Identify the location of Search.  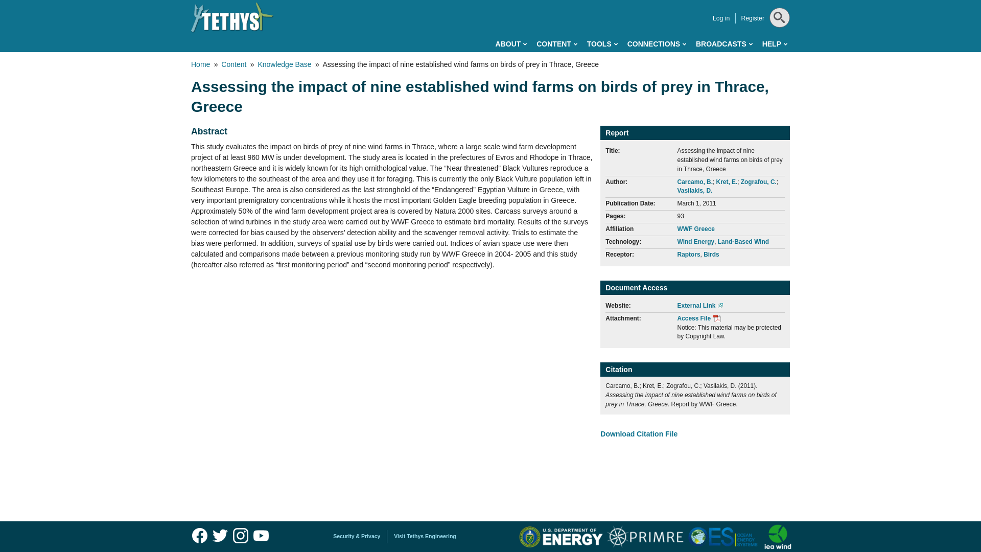
(778, 43).